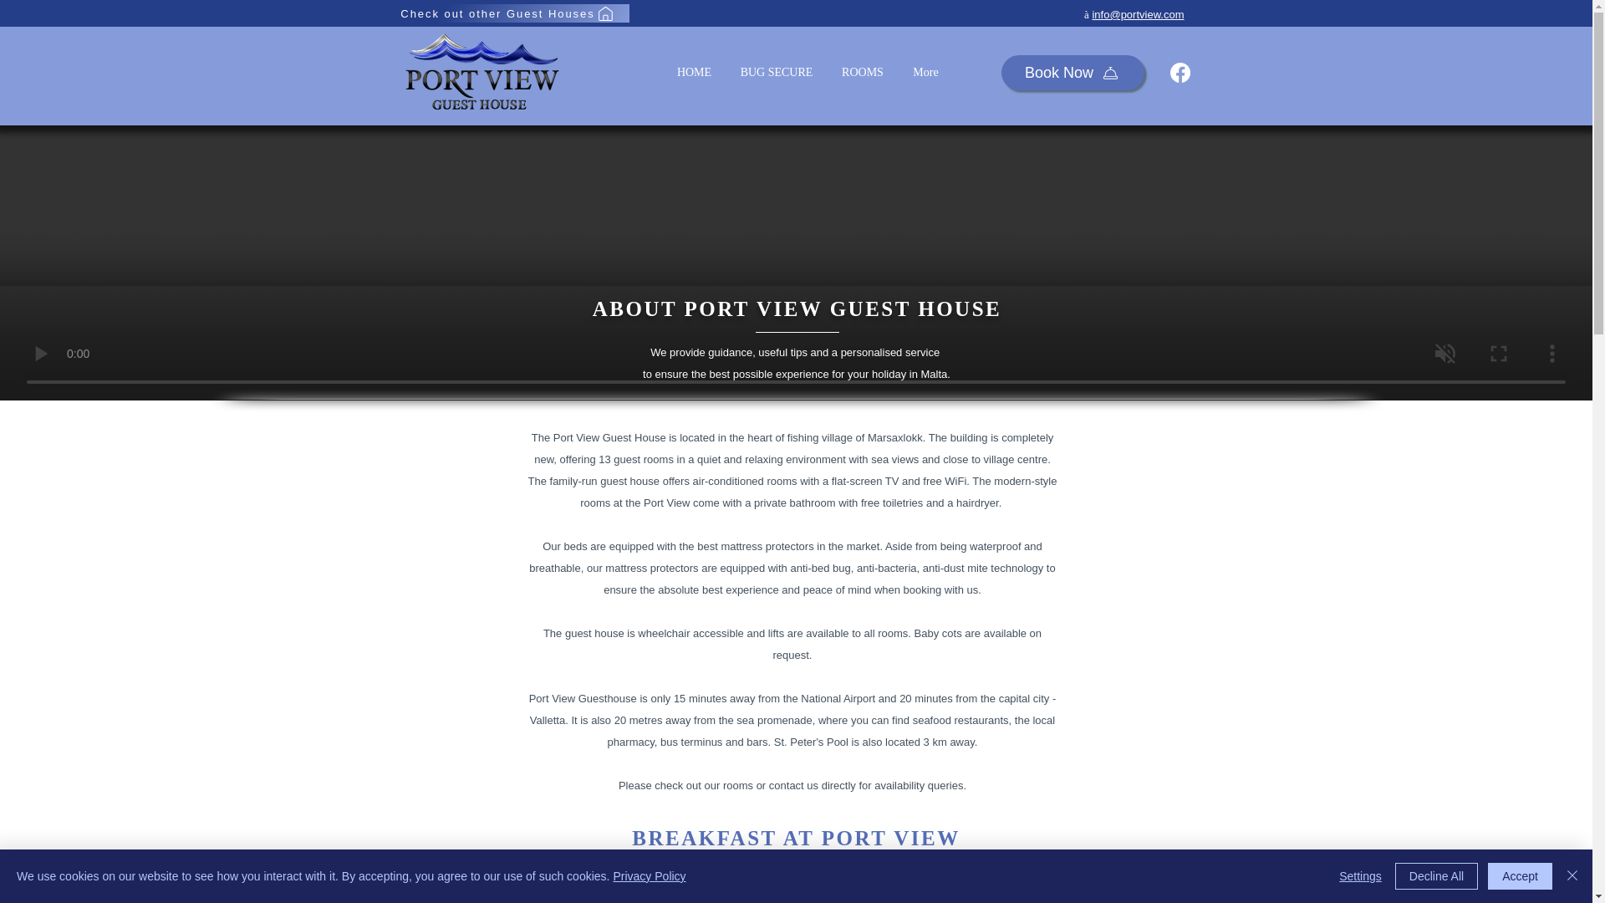  Describe the element at coordinates (863, 72) in the screenshot. I see `ROOMS` at that location.